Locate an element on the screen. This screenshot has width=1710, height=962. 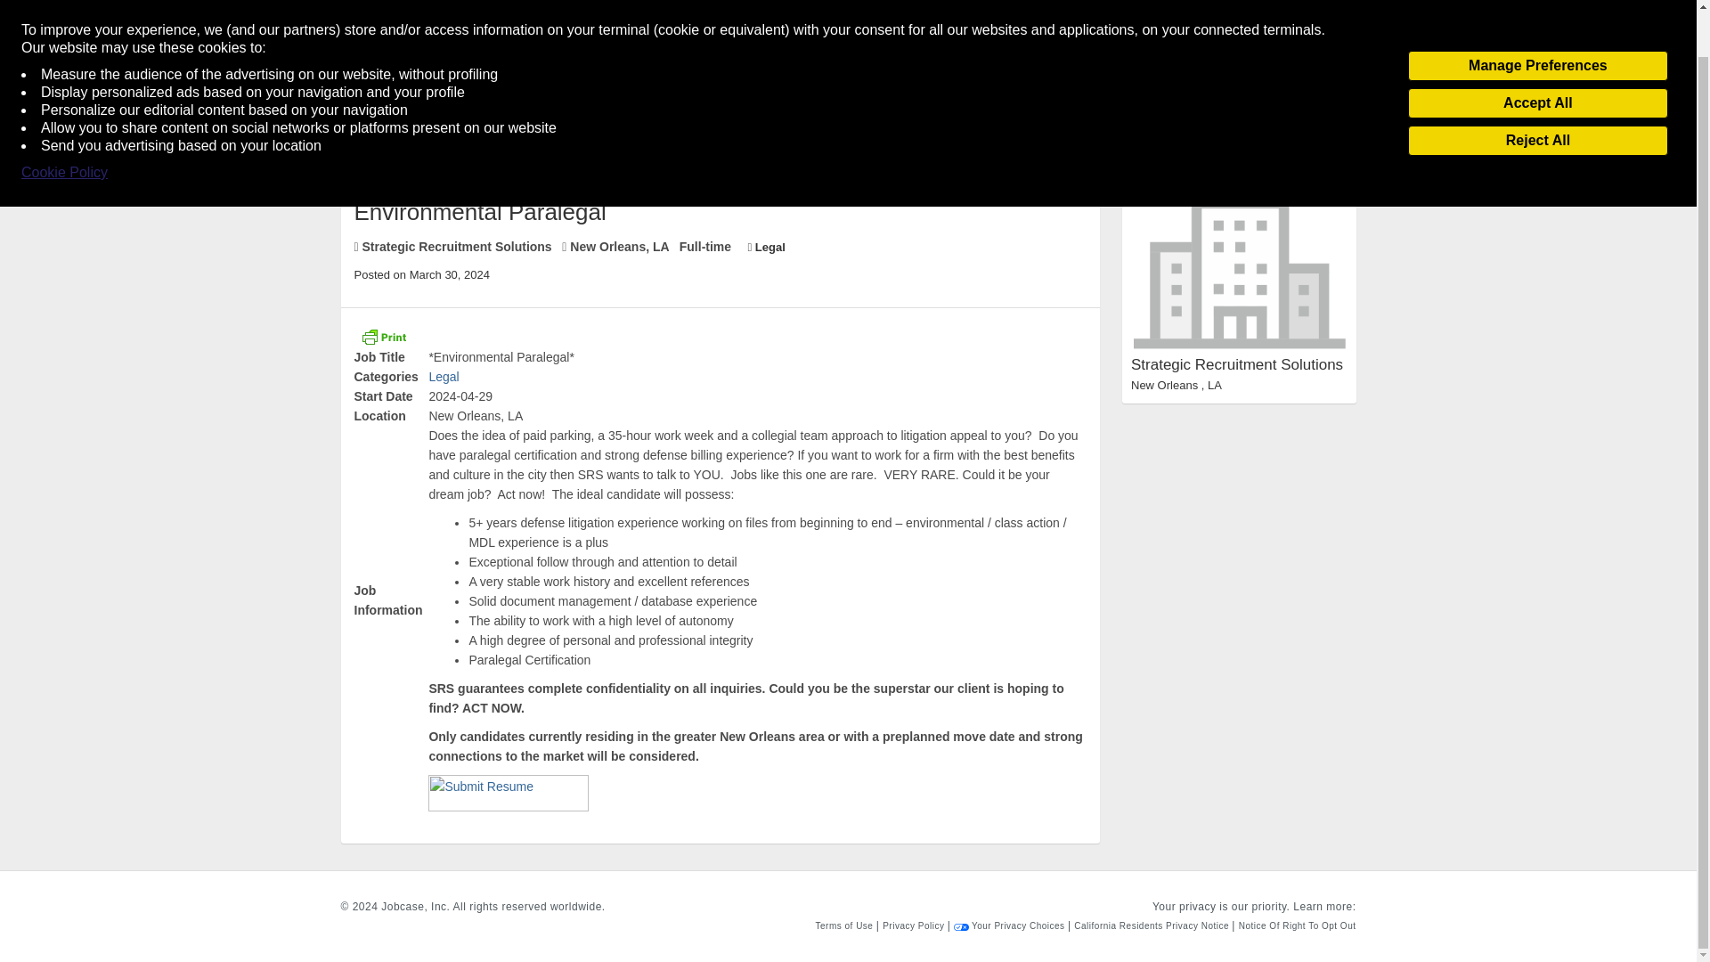
Employer Login is located at coordinates (501, 67).